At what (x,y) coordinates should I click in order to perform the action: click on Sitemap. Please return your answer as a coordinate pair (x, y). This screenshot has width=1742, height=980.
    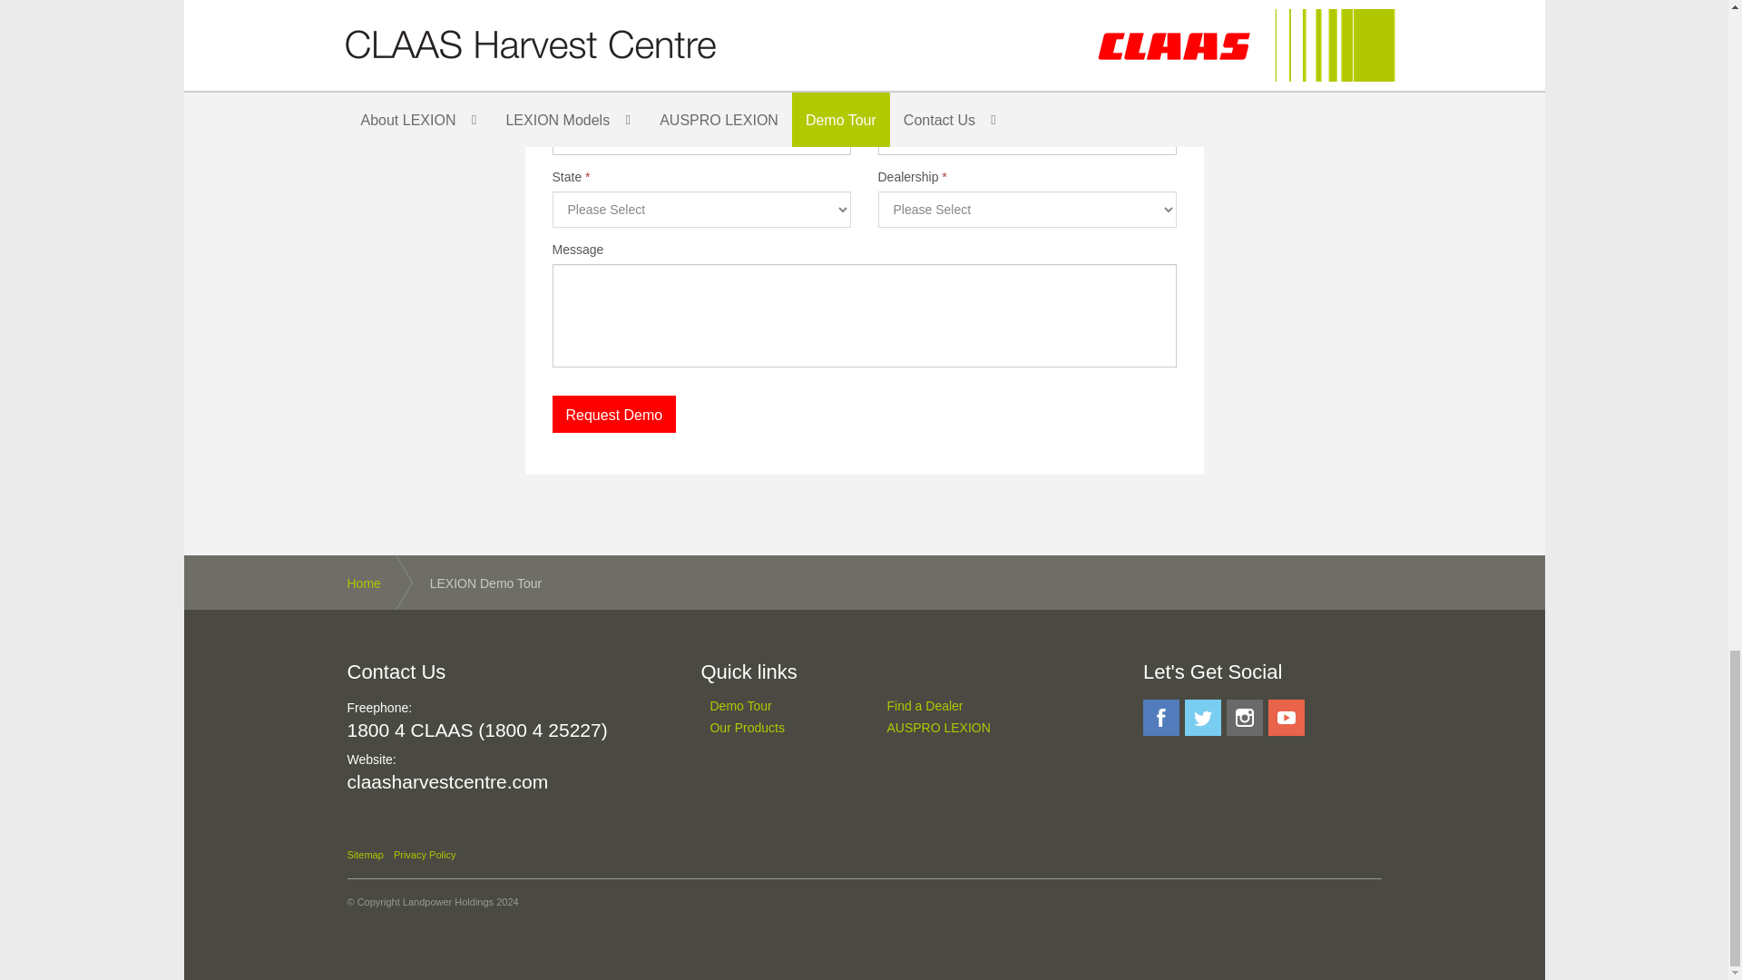
    Looking at the image, I should click on (365, 855).